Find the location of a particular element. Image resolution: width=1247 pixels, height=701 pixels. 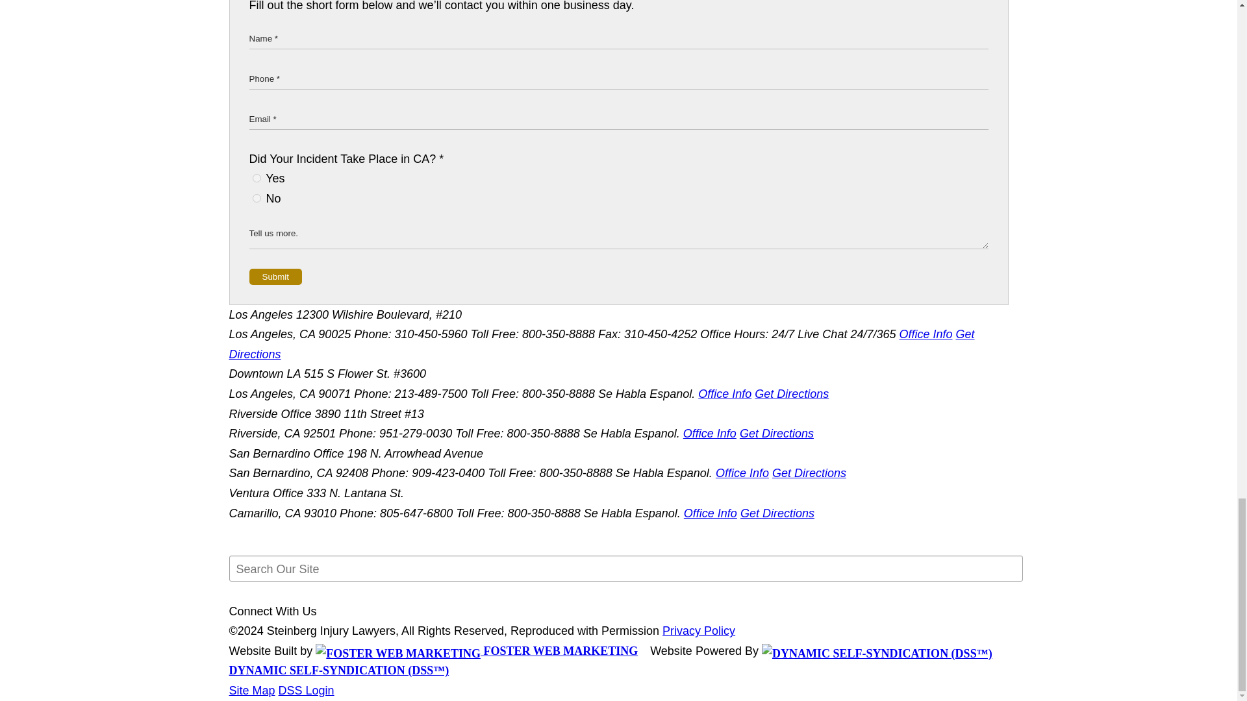

Yes is located at coordinates (256, 178).